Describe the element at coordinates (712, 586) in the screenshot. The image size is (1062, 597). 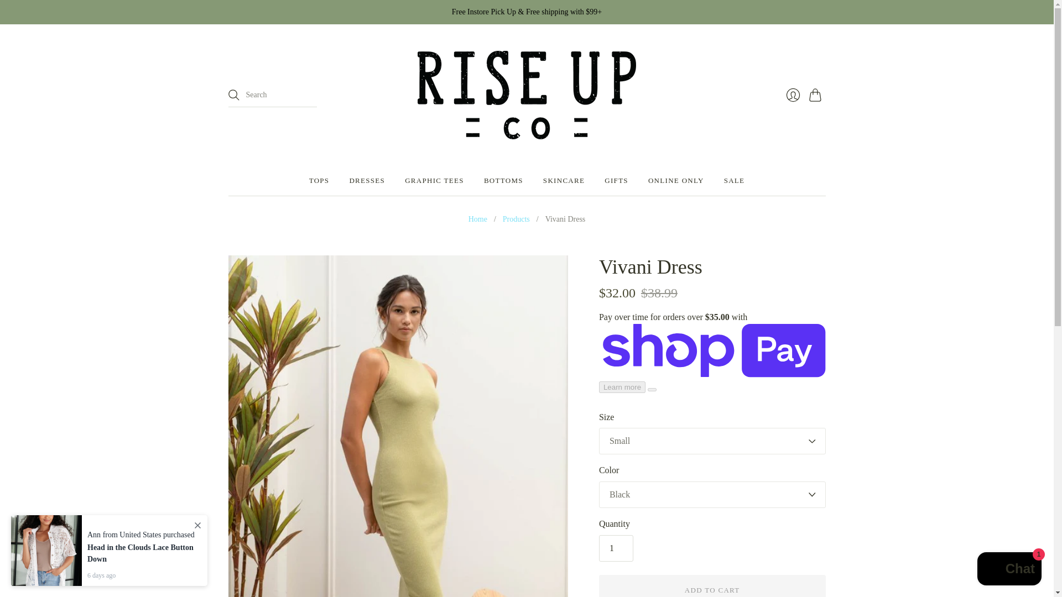
I see `ADD TO CART` at that location.